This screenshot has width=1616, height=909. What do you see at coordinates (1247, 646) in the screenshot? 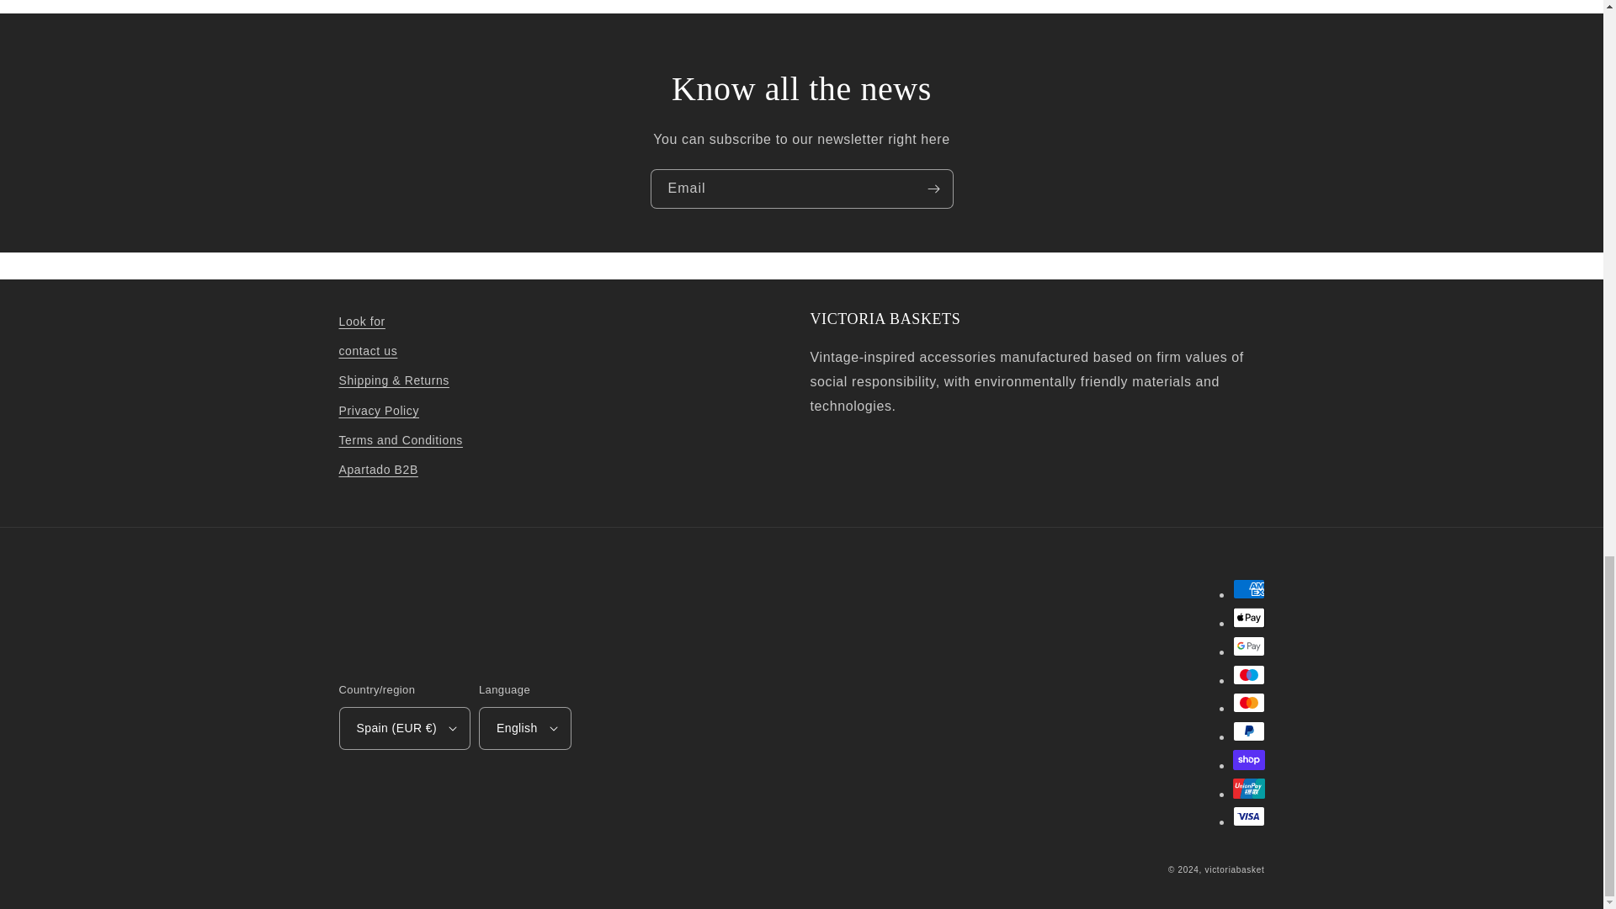
I see `Google Pay` at bounding box center [1247, 646].